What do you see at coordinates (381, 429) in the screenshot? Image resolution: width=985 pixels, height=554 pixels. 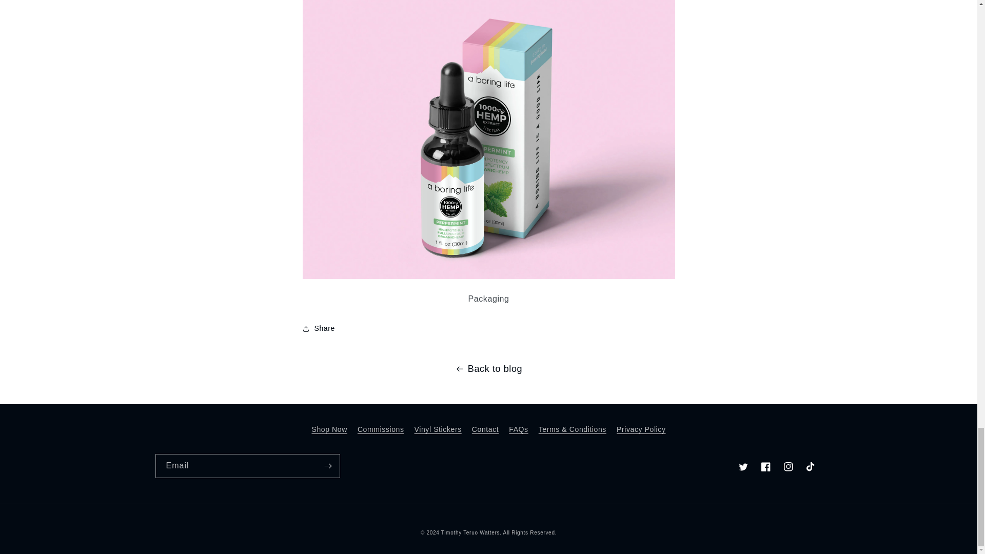 I see `Commissions` at bounding box center [381, 429].